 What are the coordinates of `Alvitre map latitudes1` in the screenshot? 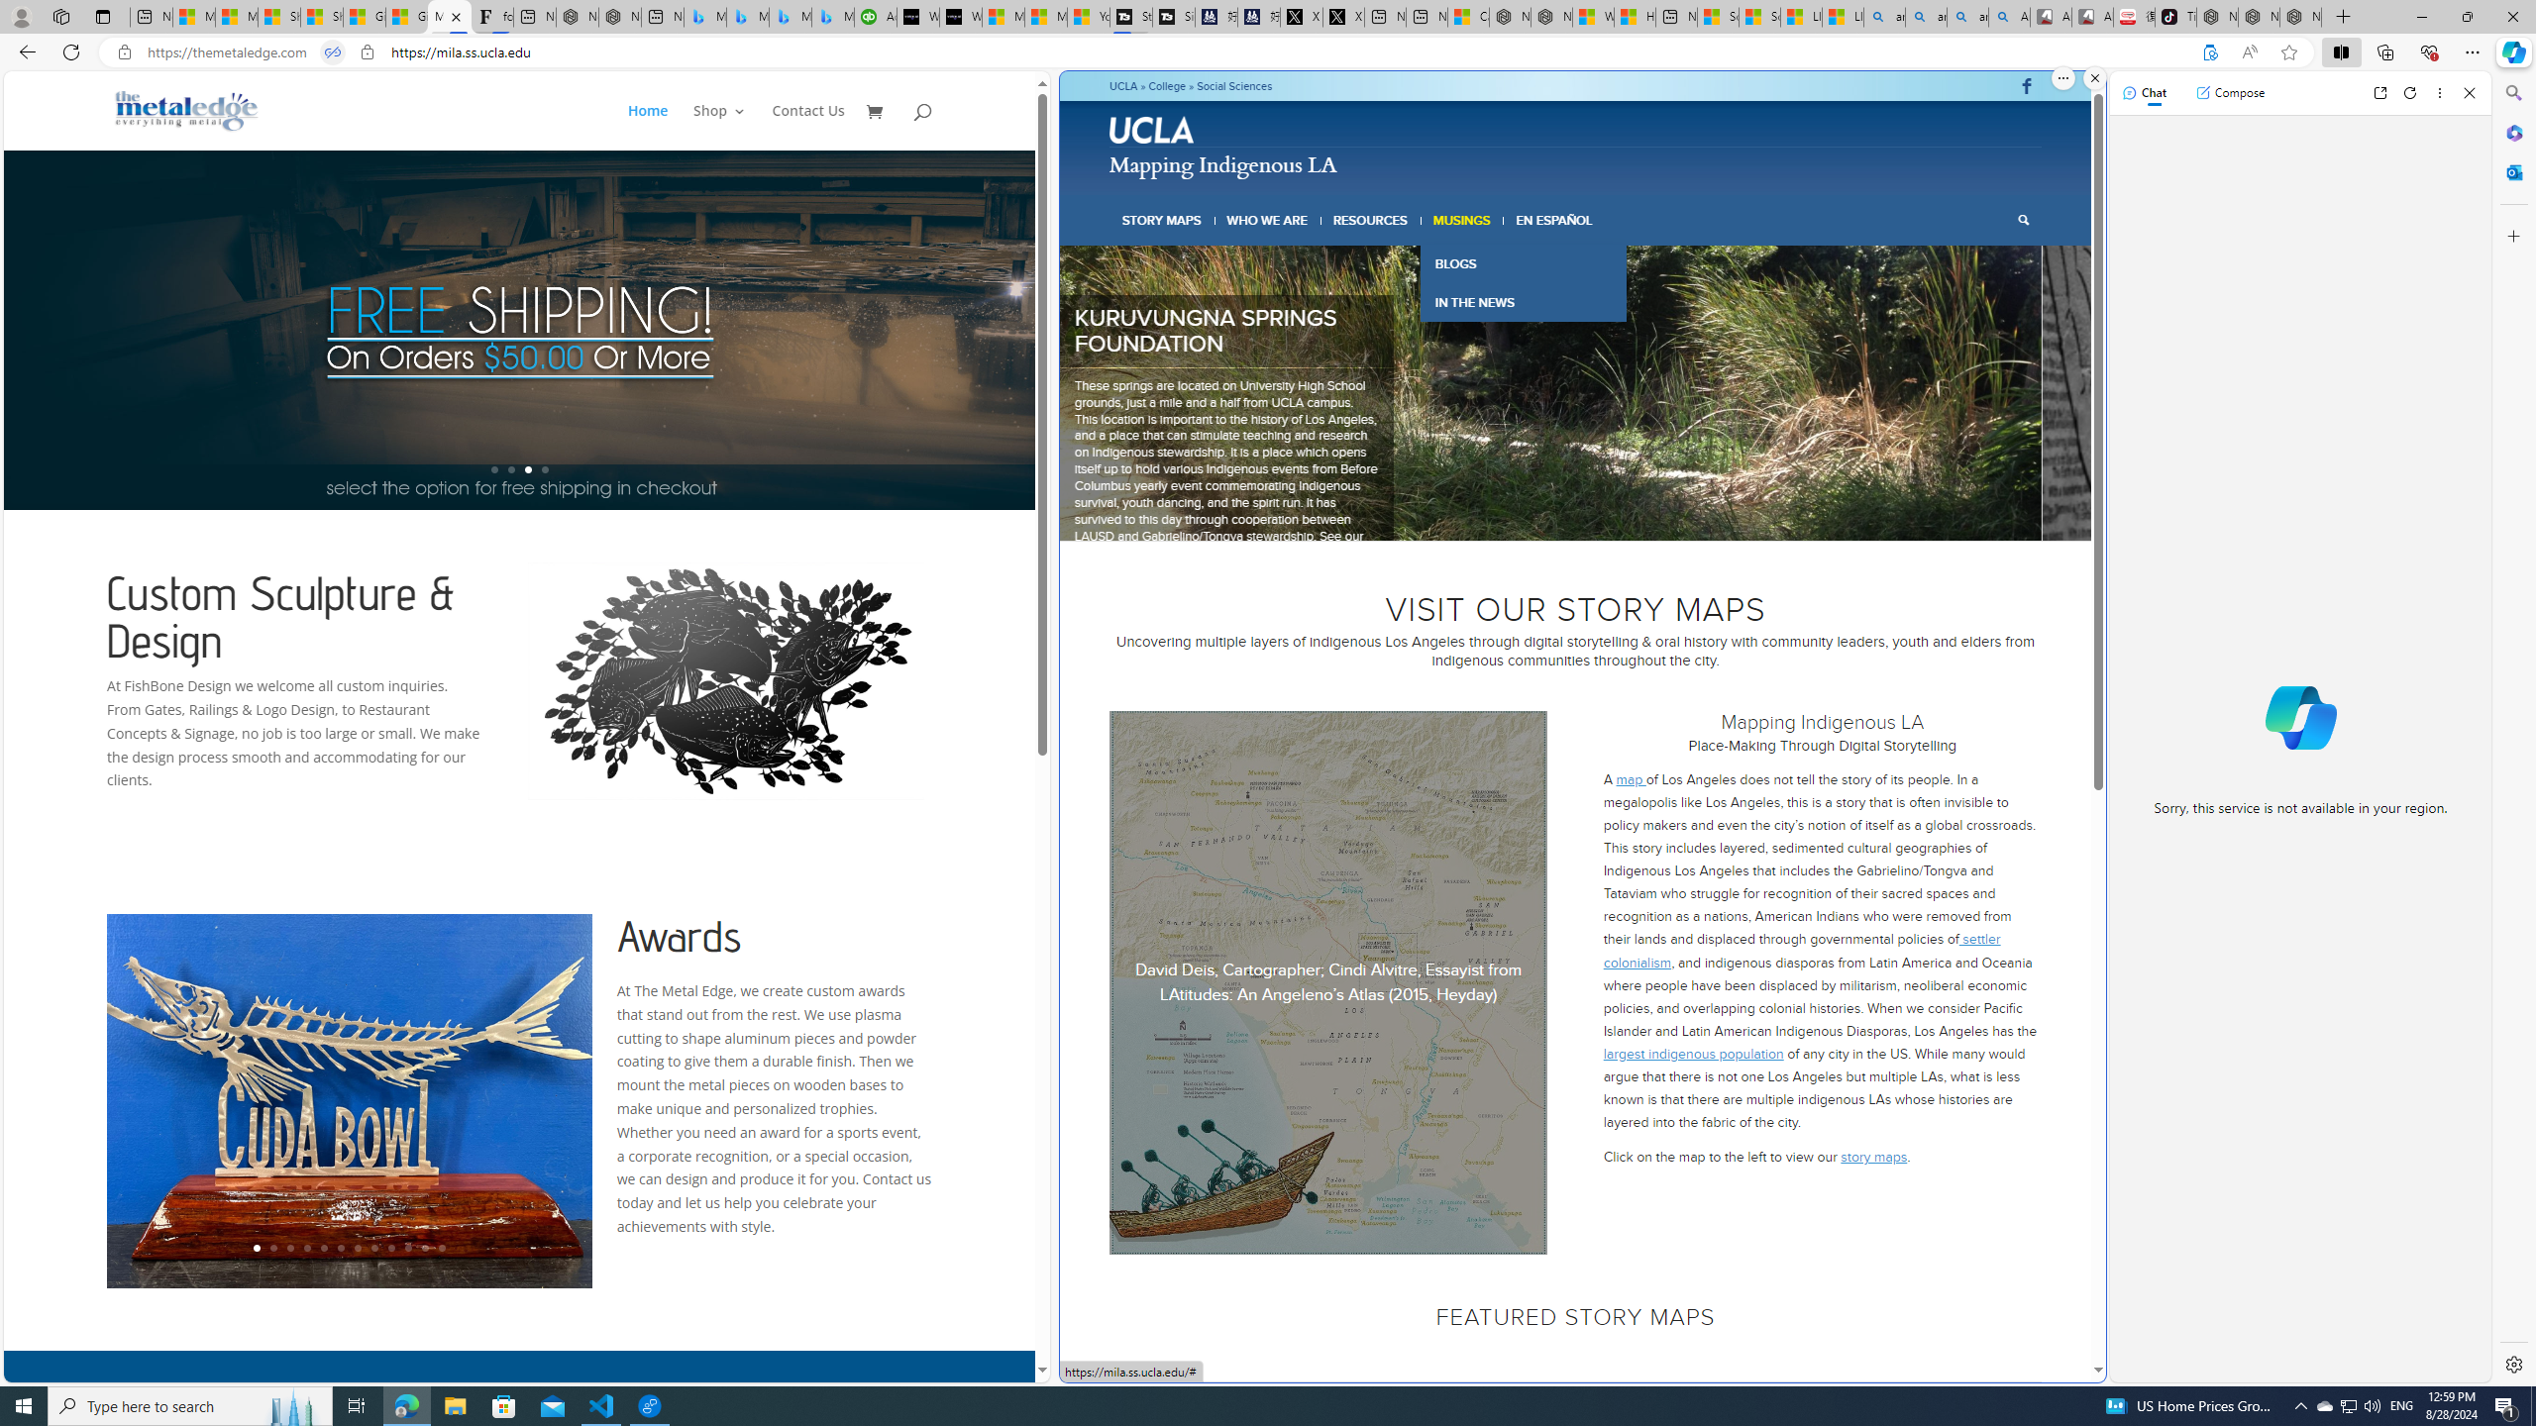 It's located at (1329, 982).